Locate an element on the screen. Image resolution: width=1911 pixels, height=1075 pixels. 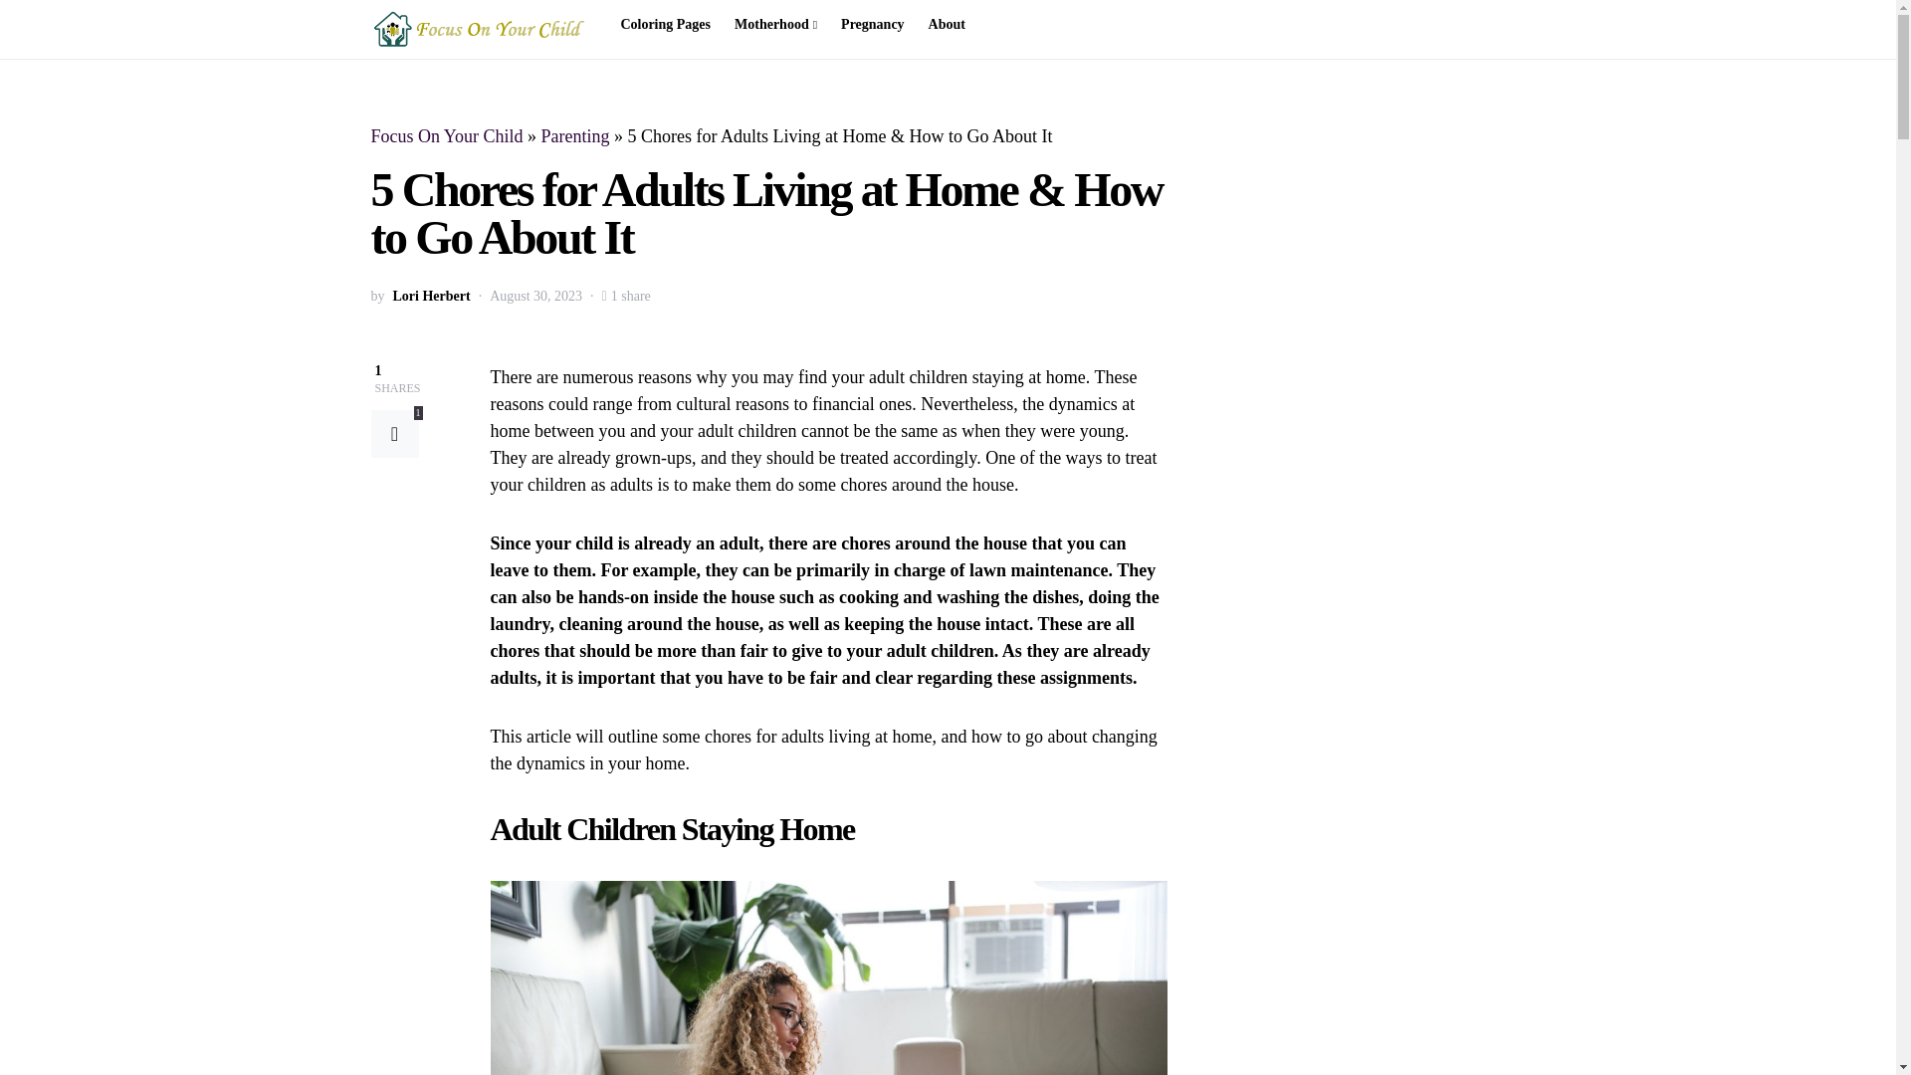
Focus On Your Child is located at coordinates (446, 135).